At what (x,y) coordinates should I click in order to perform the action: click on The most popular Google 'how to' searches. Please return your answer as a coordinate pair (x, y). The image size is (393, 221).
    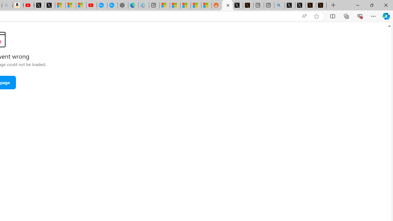
    Looking at the image, I should click on (112, 6).